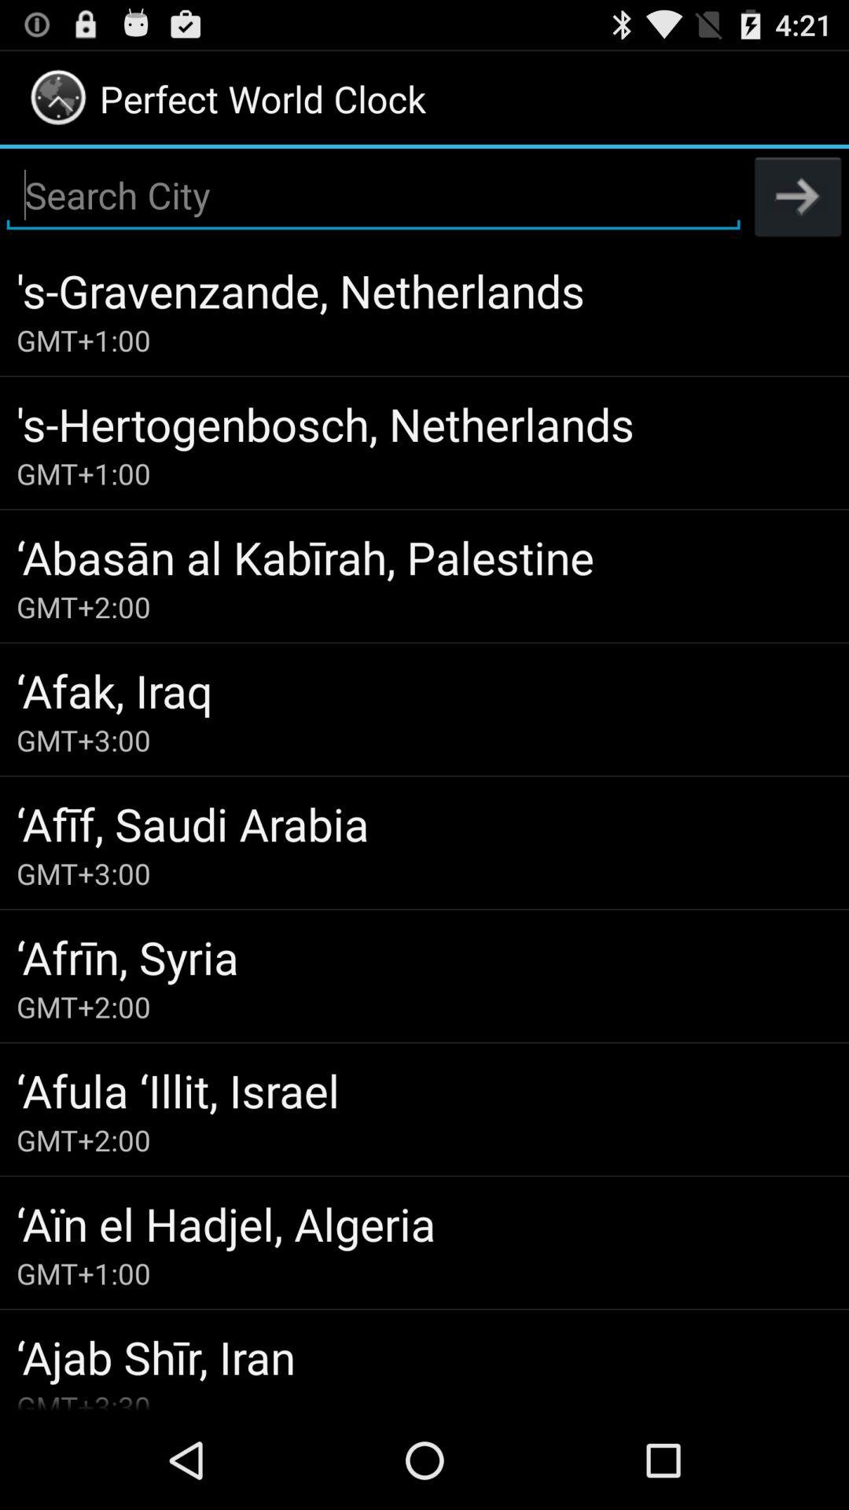 Image resolution: width=849 pixels, height=1510 pixels. What do you see at coordinates (424, 1356) in the screenshot?
I see `select app below the gmt+1:00 app` at bounding box center [424, 1356].